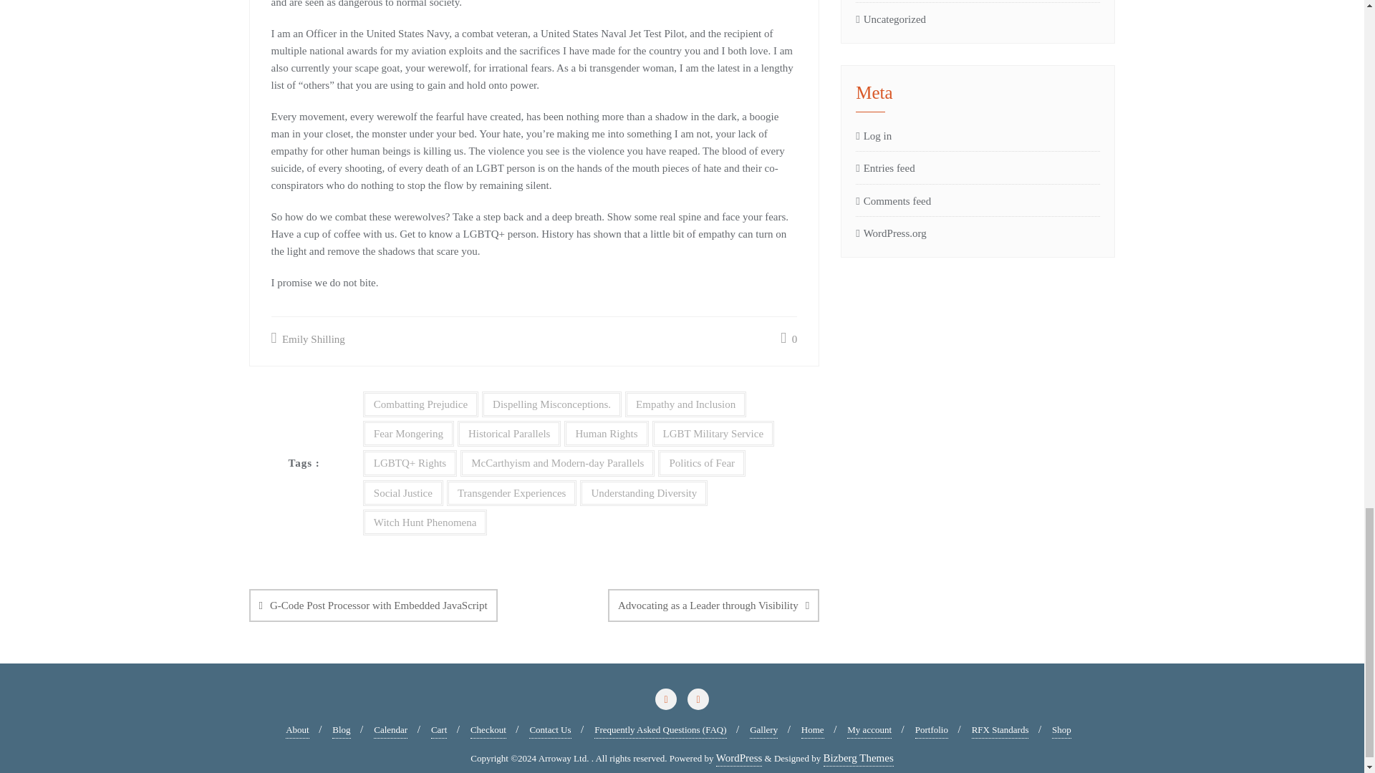 The width and height of the screenshot is (1375, 773). What do you see at coordinates (509, 434) in the screenshot?
I see `Historical Parallels` at bounding box center [509, 434].